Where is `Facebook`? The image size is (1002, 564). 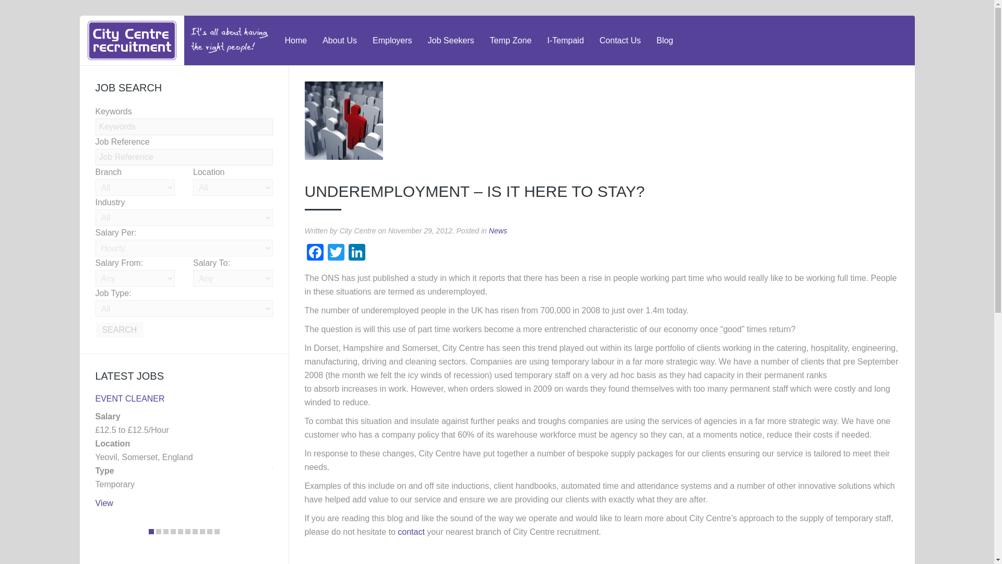
Facebook is located at coordinates (315, 253).